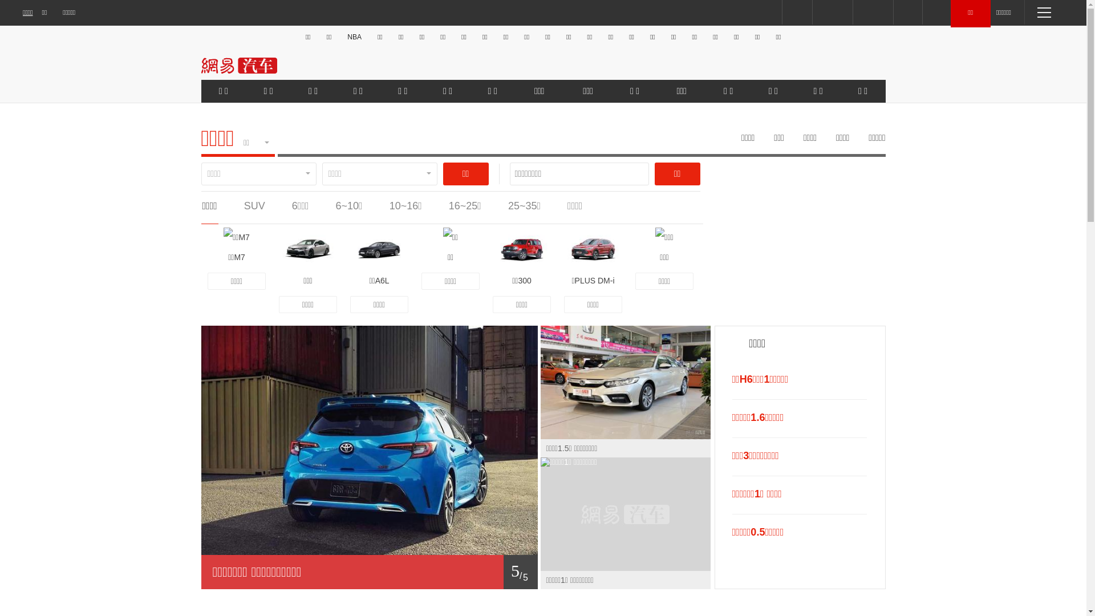 This screenshot has height=616, width=1095. What do you see at coordinates (254, 206) in the screenshot?
I see `SUV` at bounding box center [254, 206].